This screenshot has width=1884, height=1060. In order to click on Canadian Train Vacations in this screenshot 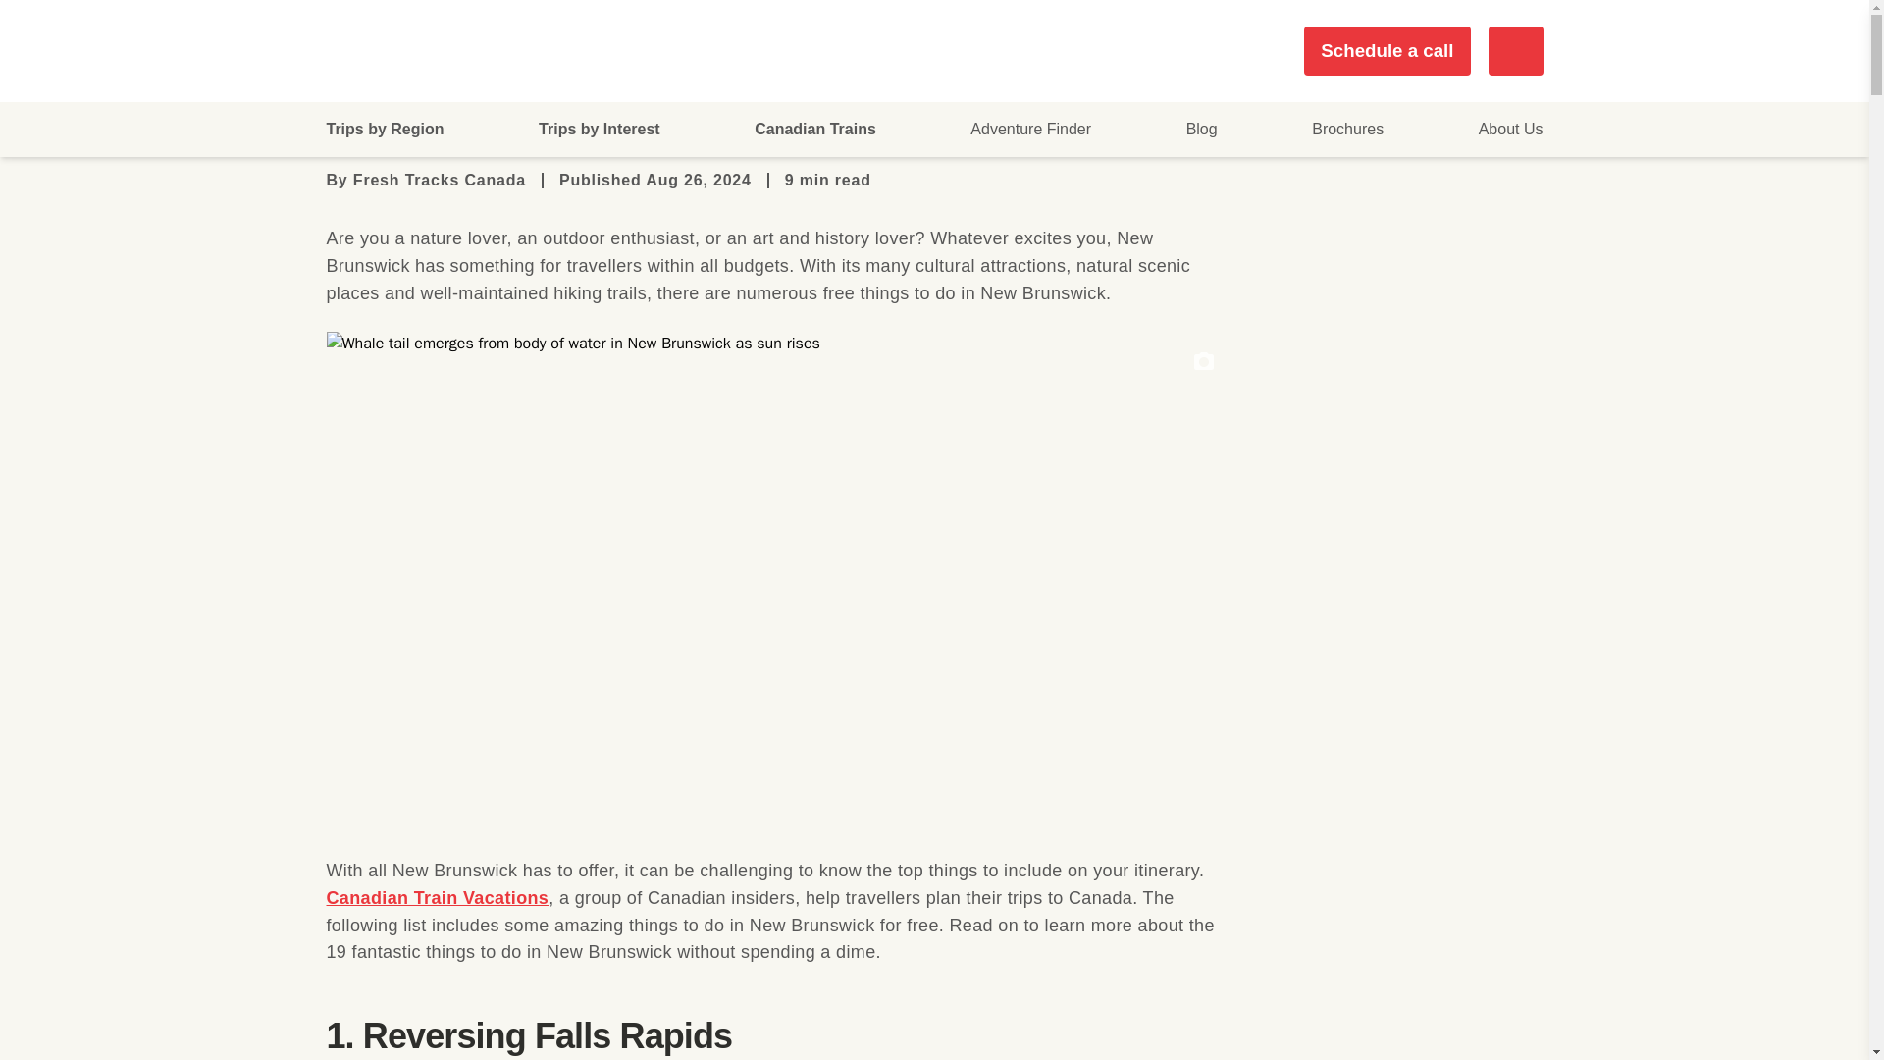, I will do `click(437, 897)`.